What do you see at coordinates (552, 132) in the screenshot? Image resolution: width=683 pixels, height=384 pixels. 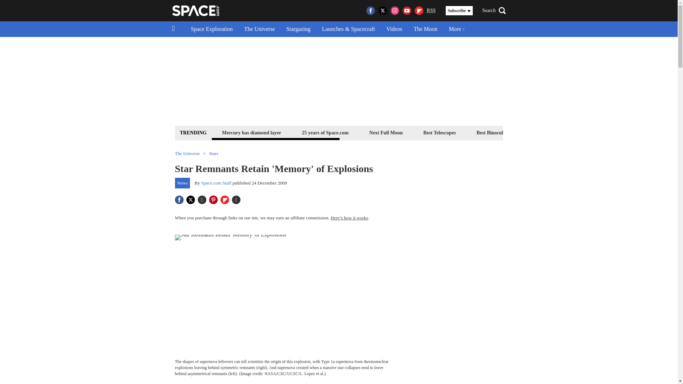 I see `Best Star Projectors` at bounding box center [552, 132].